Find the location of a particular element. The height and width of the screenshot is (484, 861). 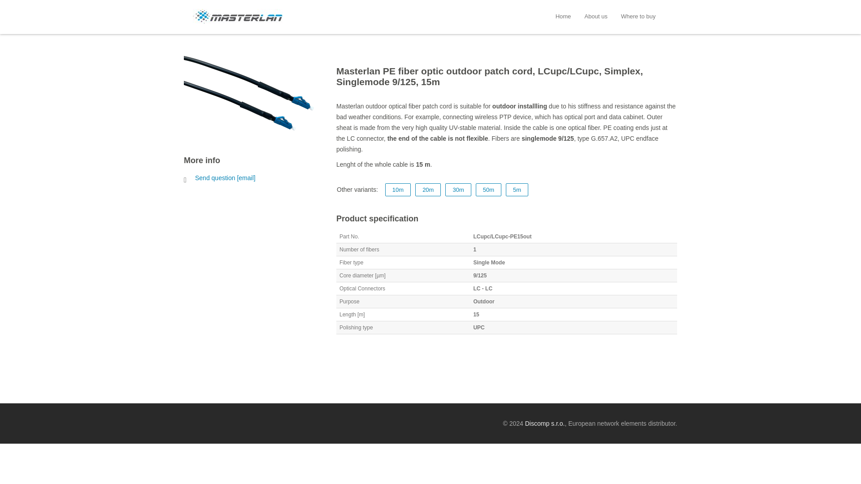

30m is located at coordinates (458, 190).